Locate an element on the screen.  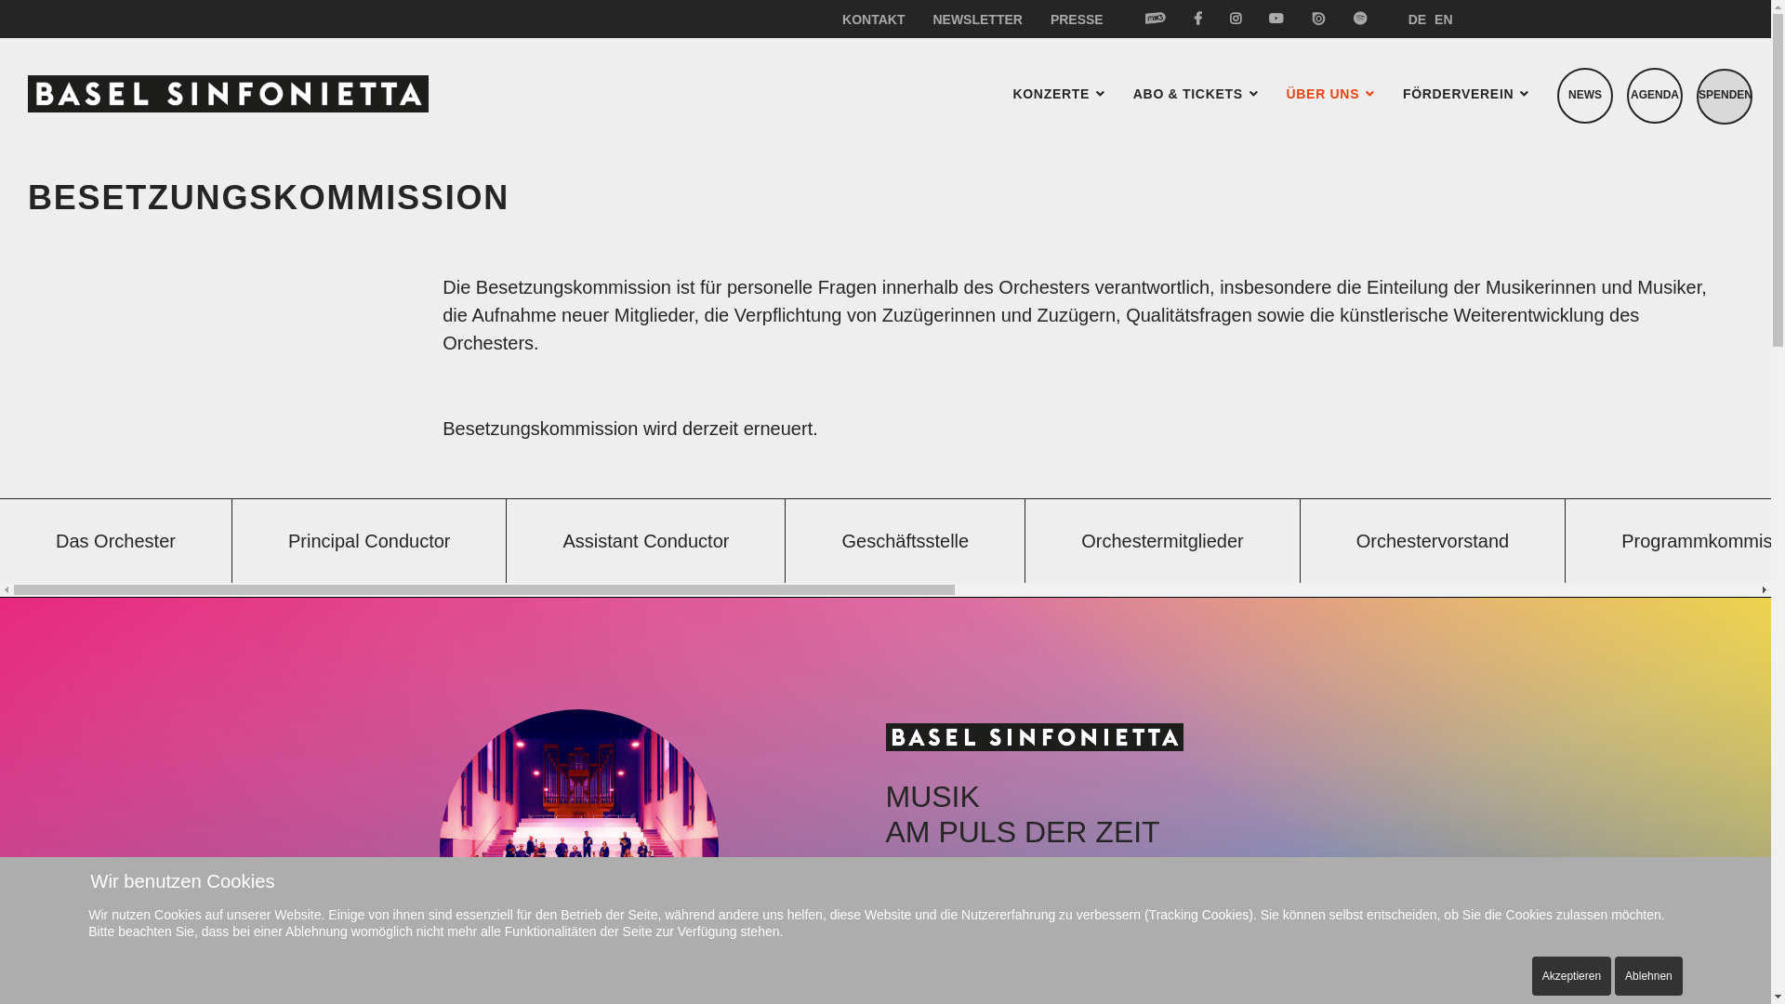
Das Orchester is located at coordinates (116, 541).